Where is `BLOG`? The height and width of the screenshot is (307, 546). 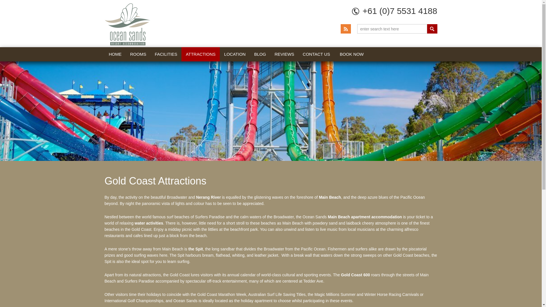
BLOG is located at coordinates (260, 54).